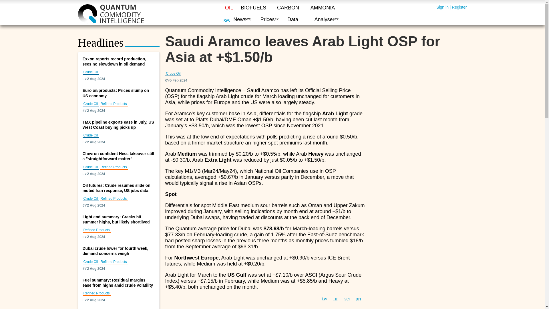  Describe the element at coordinates (336, 298) in the screenshot. I see `Share in LinkedIn` at that location.